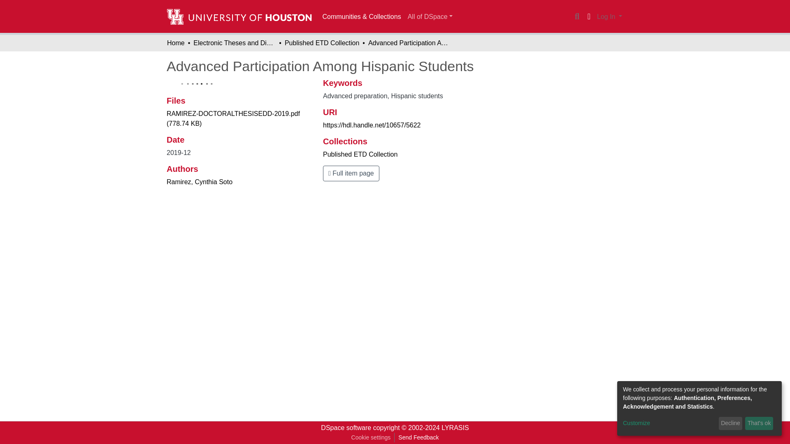 This screenshot has height=444, width=790. What do you see at coordinates (669, 423) in the screenshot?
I see `Customize` at bounding box center [669, 423].